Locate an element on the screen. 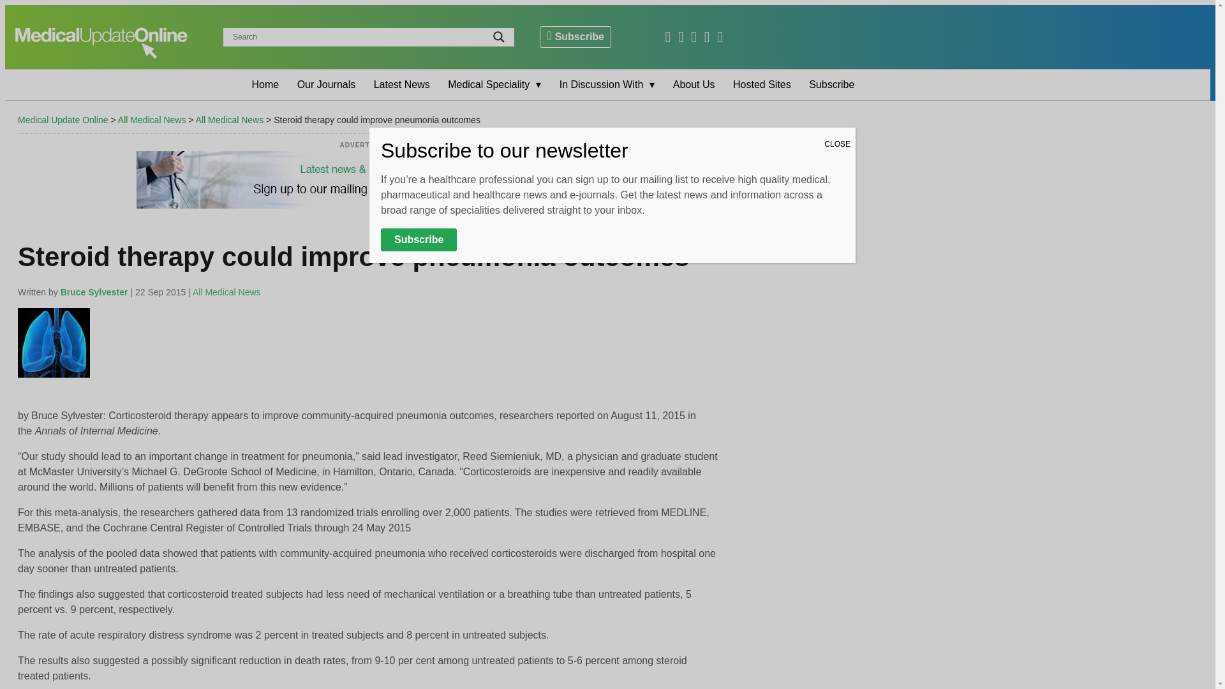  Go to Medical Update Online. is located at coordinates (63, 120).